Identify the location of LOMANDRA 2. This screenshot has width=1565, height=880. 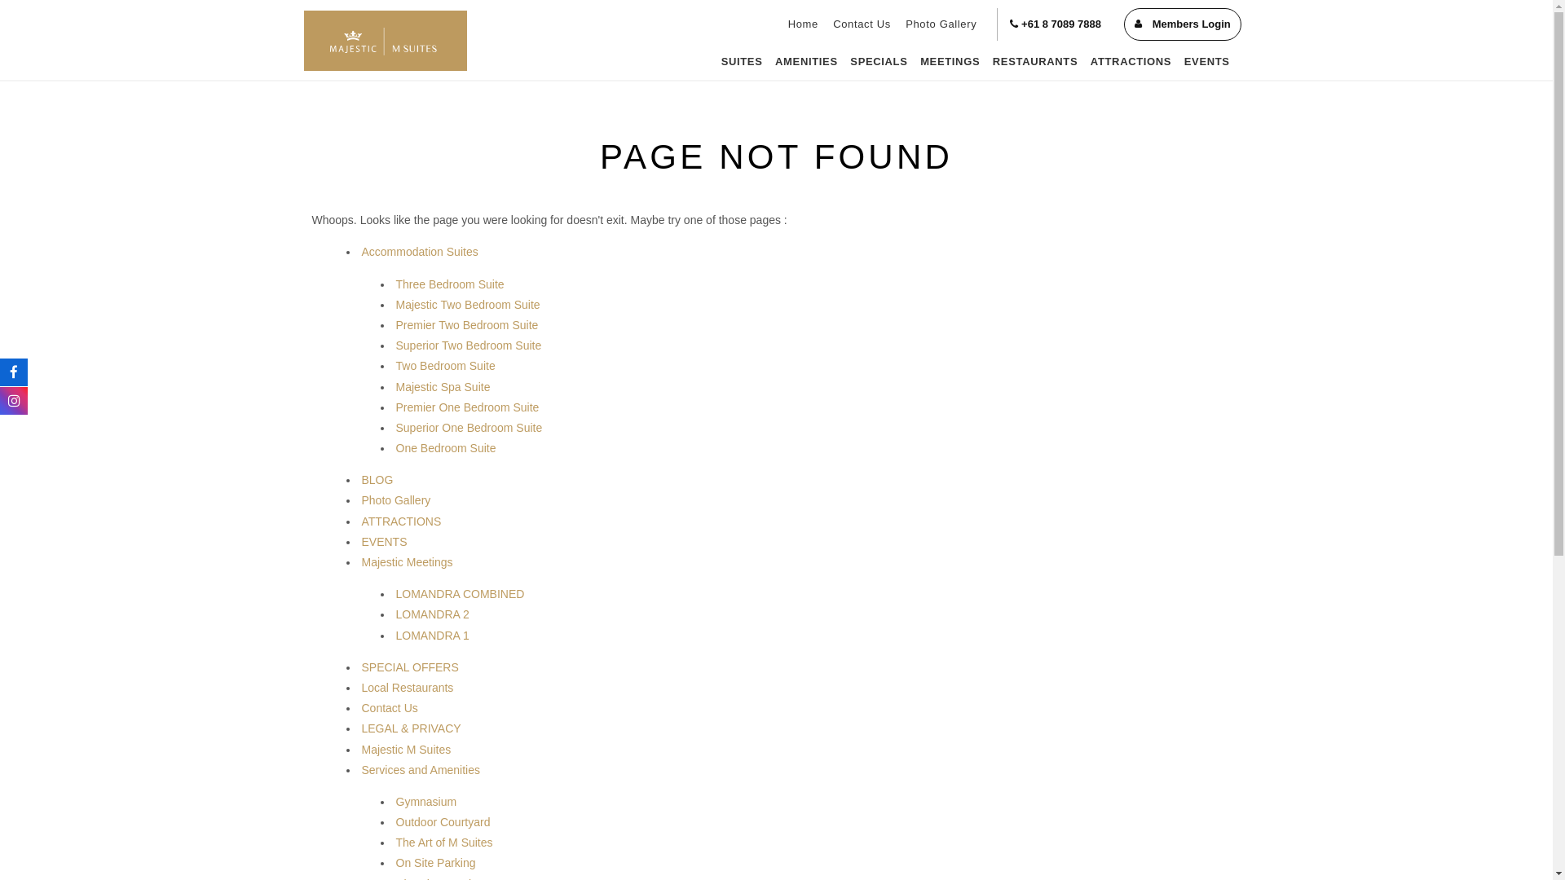
(433, 614).